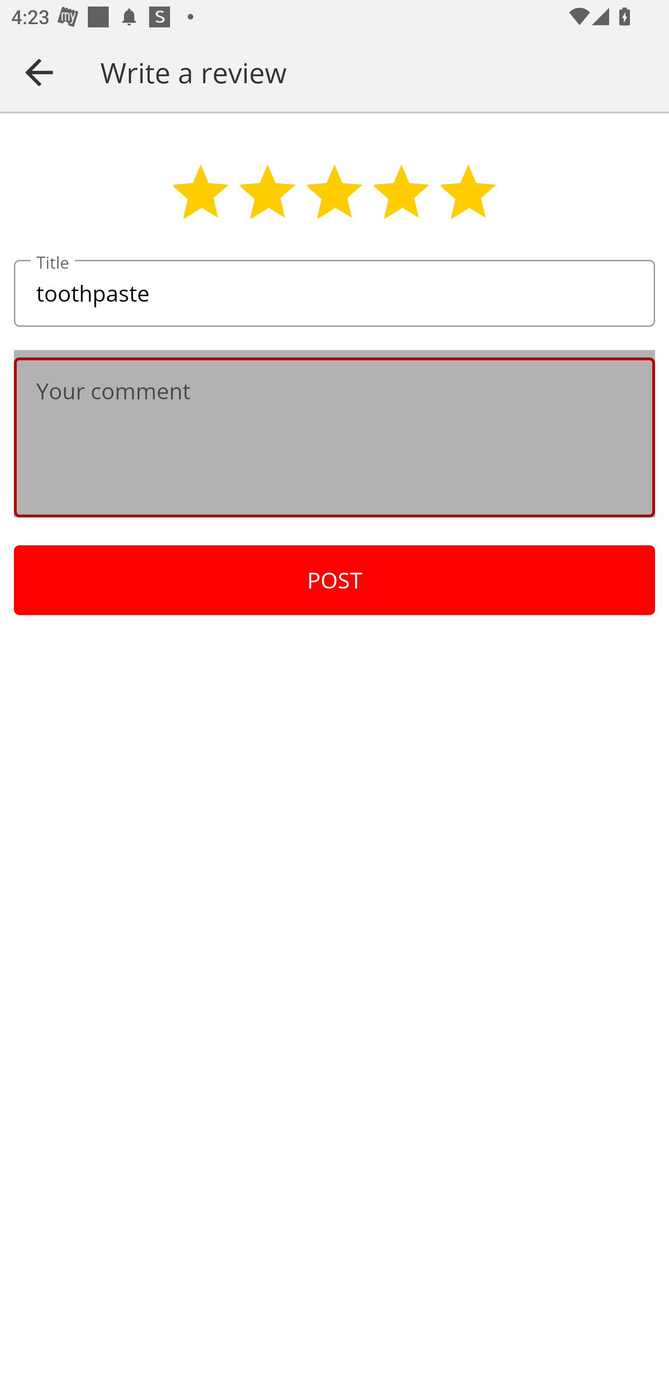 The height and width of the screenshot is (1376, 669). I want to click on Your comment, so click(334, 437).